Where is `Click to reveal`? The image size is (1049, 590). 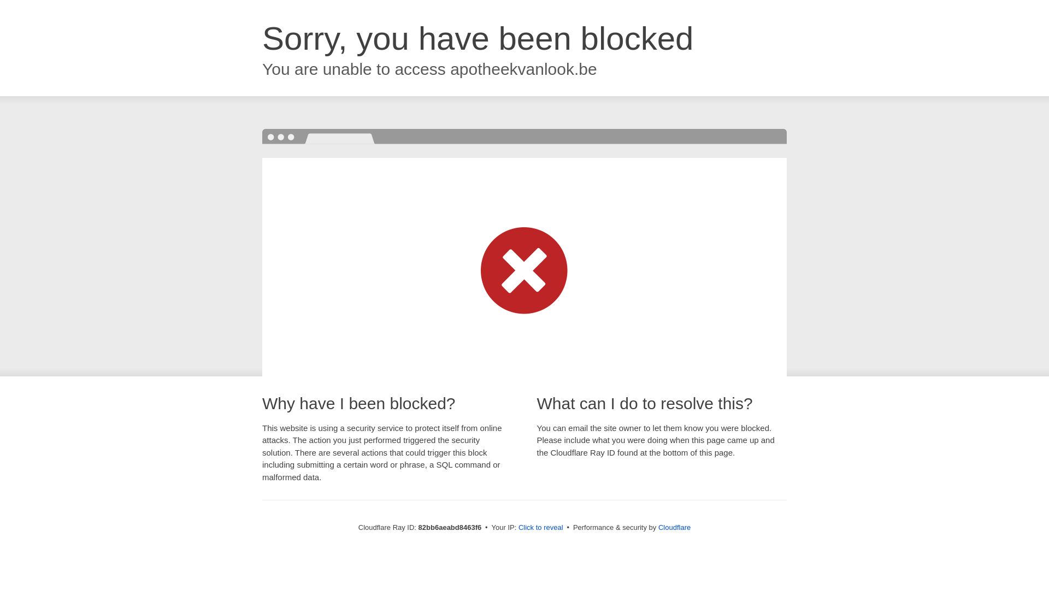
Click to reveal is located at coordinates (541, 528).